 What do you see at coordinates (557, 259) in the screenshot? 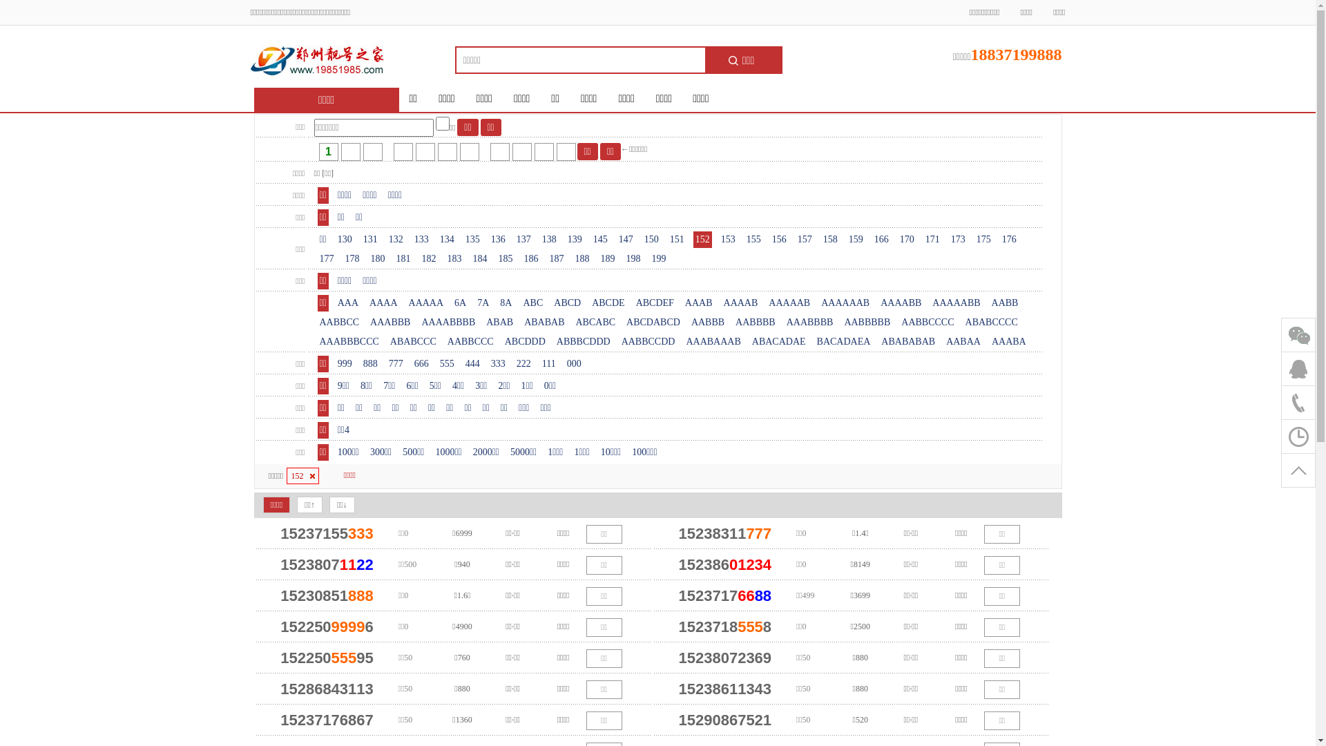
I see `187` at bounding box center [557, 259].